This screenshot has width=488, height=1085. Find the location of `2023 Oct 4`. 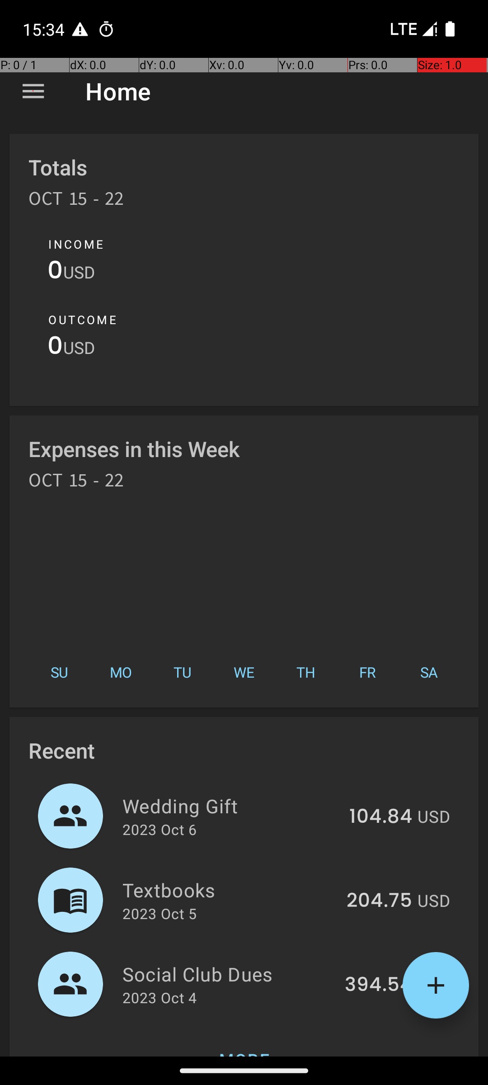

2023 Oct 4 is located at coordinates (160, 997).